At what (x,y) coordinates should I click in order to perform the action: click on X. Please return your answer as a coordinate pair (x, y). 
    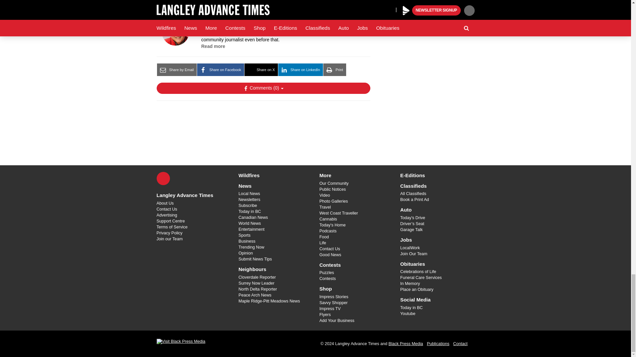
    Looking at the image, I should click on (163, 178).